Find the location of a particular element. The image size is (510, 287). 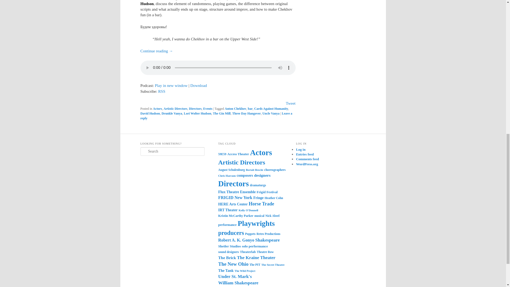

Actors is located at coordinates (158, 108).